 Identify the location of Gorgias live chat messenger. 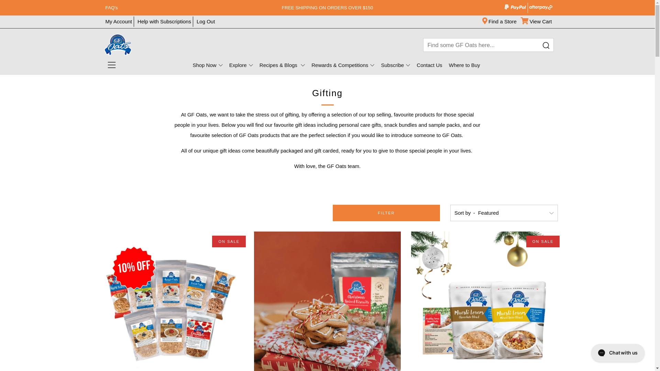
(618, 353).